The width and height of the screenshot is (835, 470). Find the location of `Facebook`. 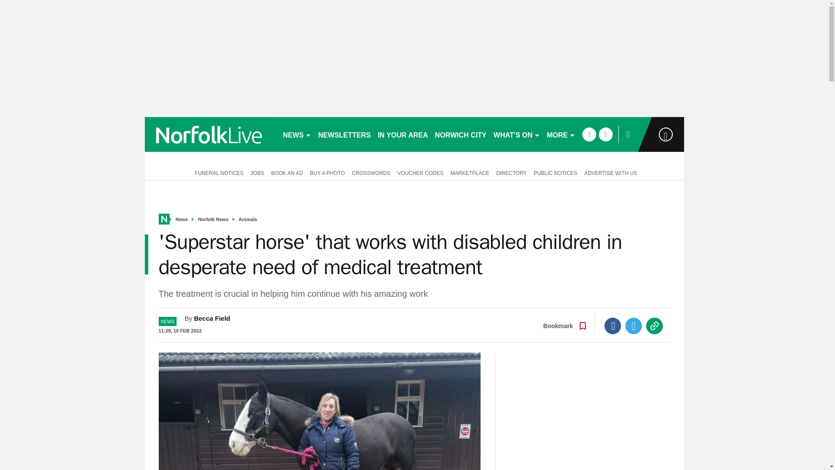

Facebook is located at coordinates (613, 326).